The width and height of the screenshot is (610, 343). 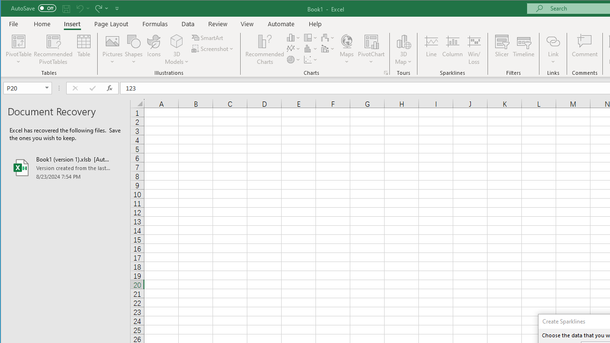 What do you see at coordinates (133, 50) in the screenshot?
I see `Shapes` at bounding box center [133, 50].